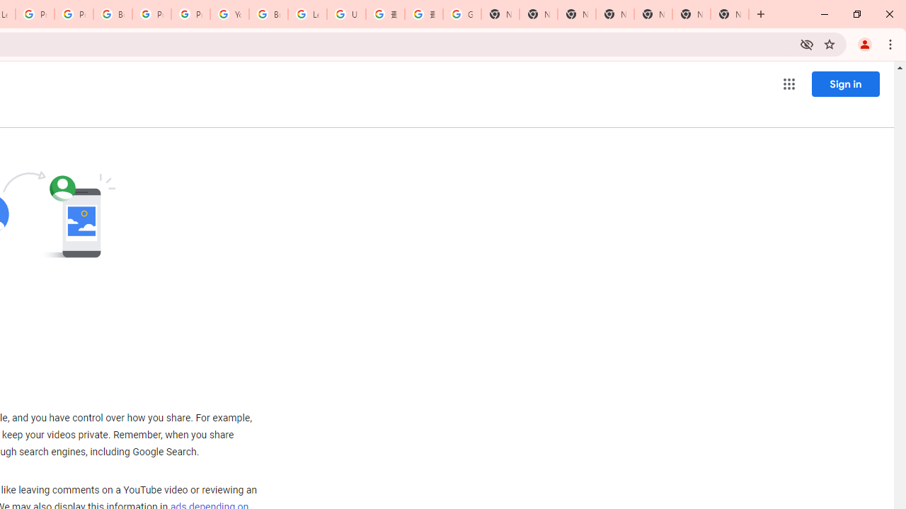 The width and height of the screenshot is (906, 509). What do you see at coordinates (34, 14) in the screenshot?
I see `Privacy Help Center - Policies Help` at bounding box center [34, 14].